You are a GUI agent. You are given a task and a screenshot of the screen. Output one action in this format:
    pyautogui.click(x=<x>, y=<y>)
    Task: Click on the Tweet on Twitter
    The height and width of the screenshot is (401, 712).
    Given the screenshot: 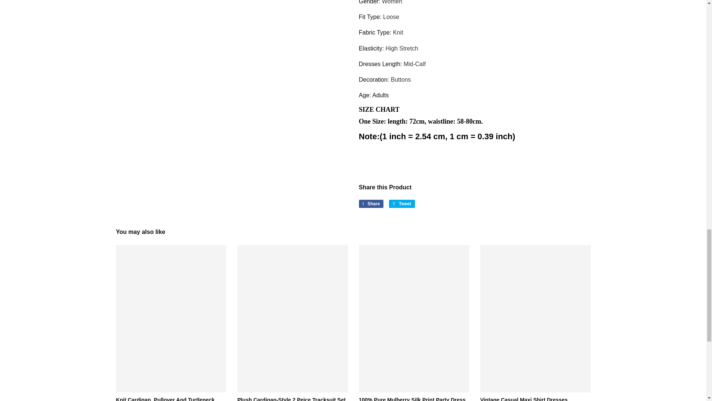 What is the action you would take?
    pyautogui.click(x=402, y=203)
    